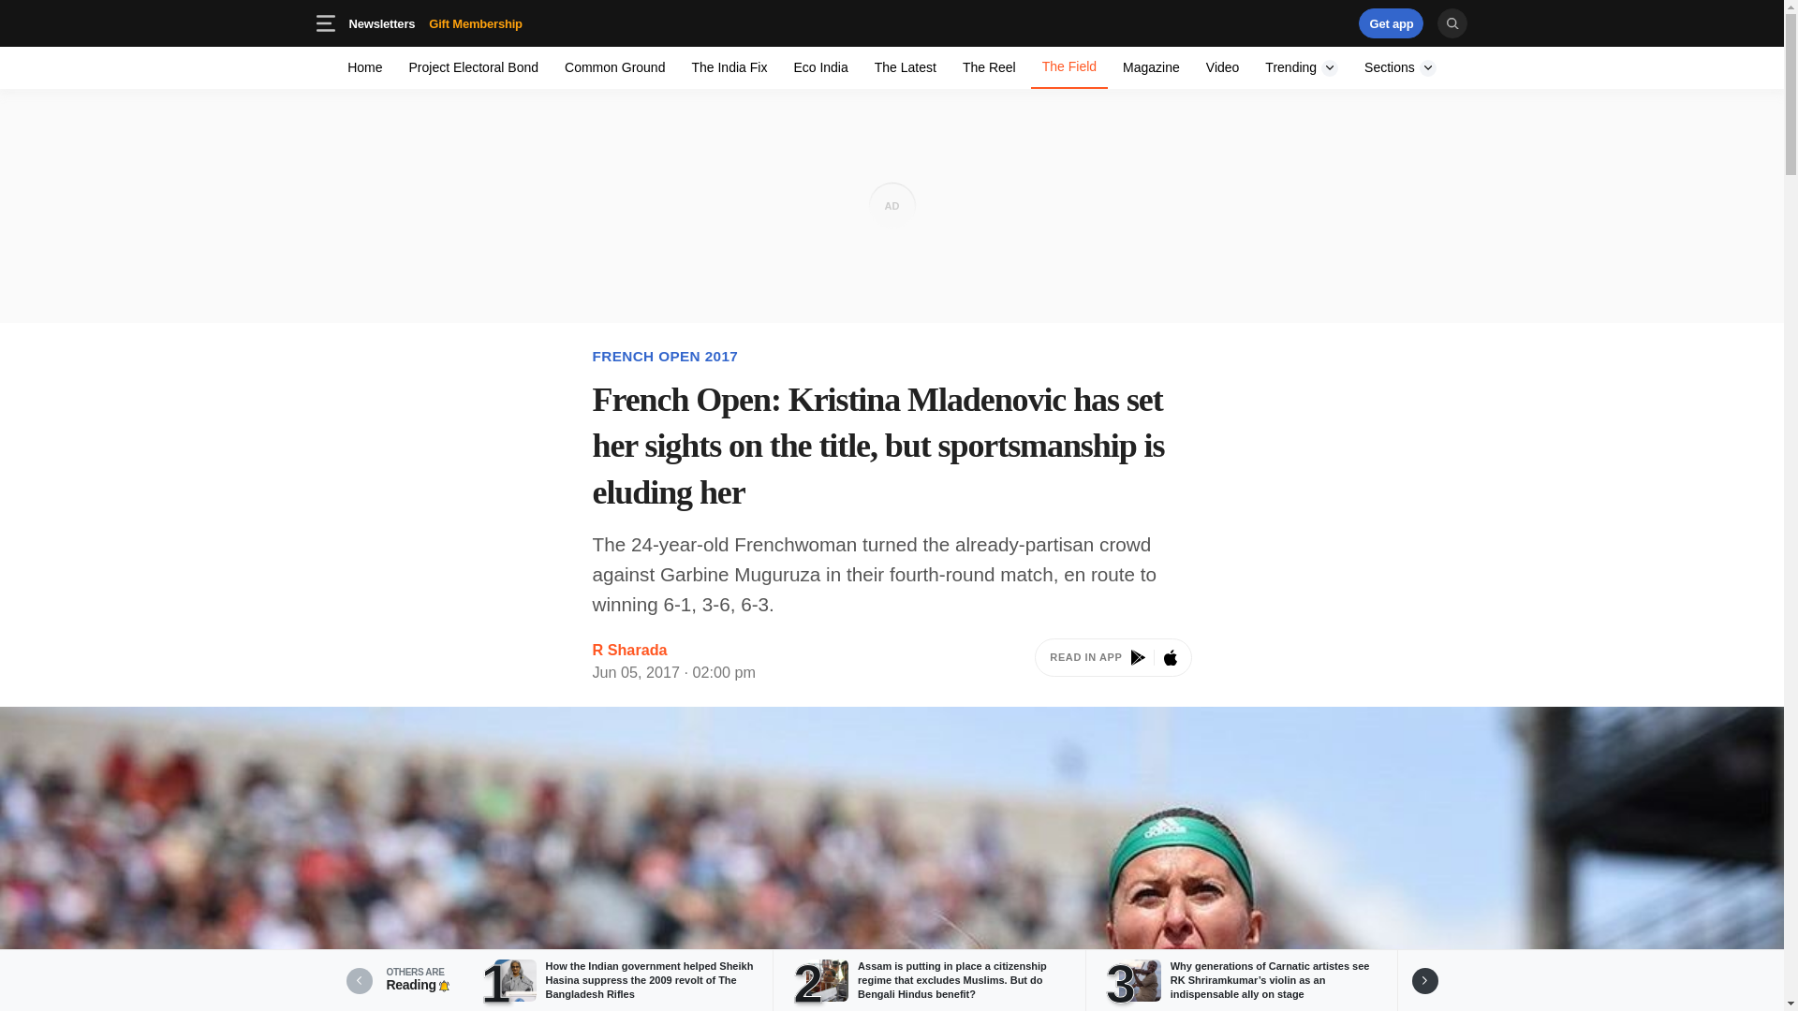  I want to click on Home, so click(729, 67).